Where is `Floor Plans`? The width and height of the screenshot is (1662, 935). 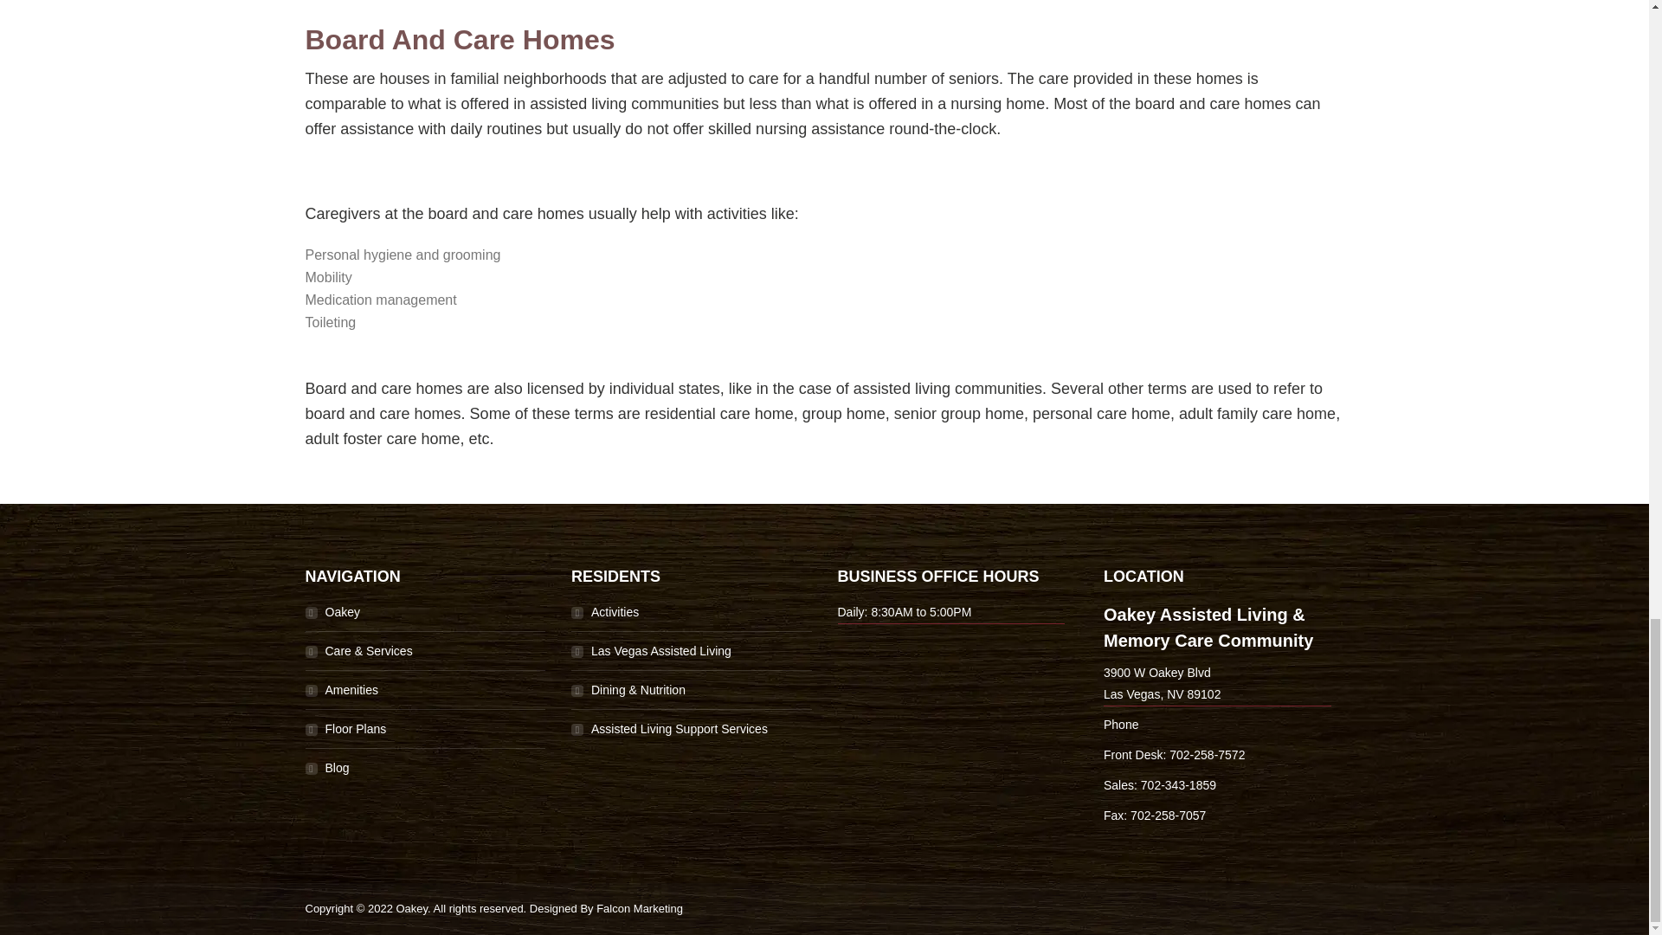 Floor Plans is located at coordinates (345, 729).